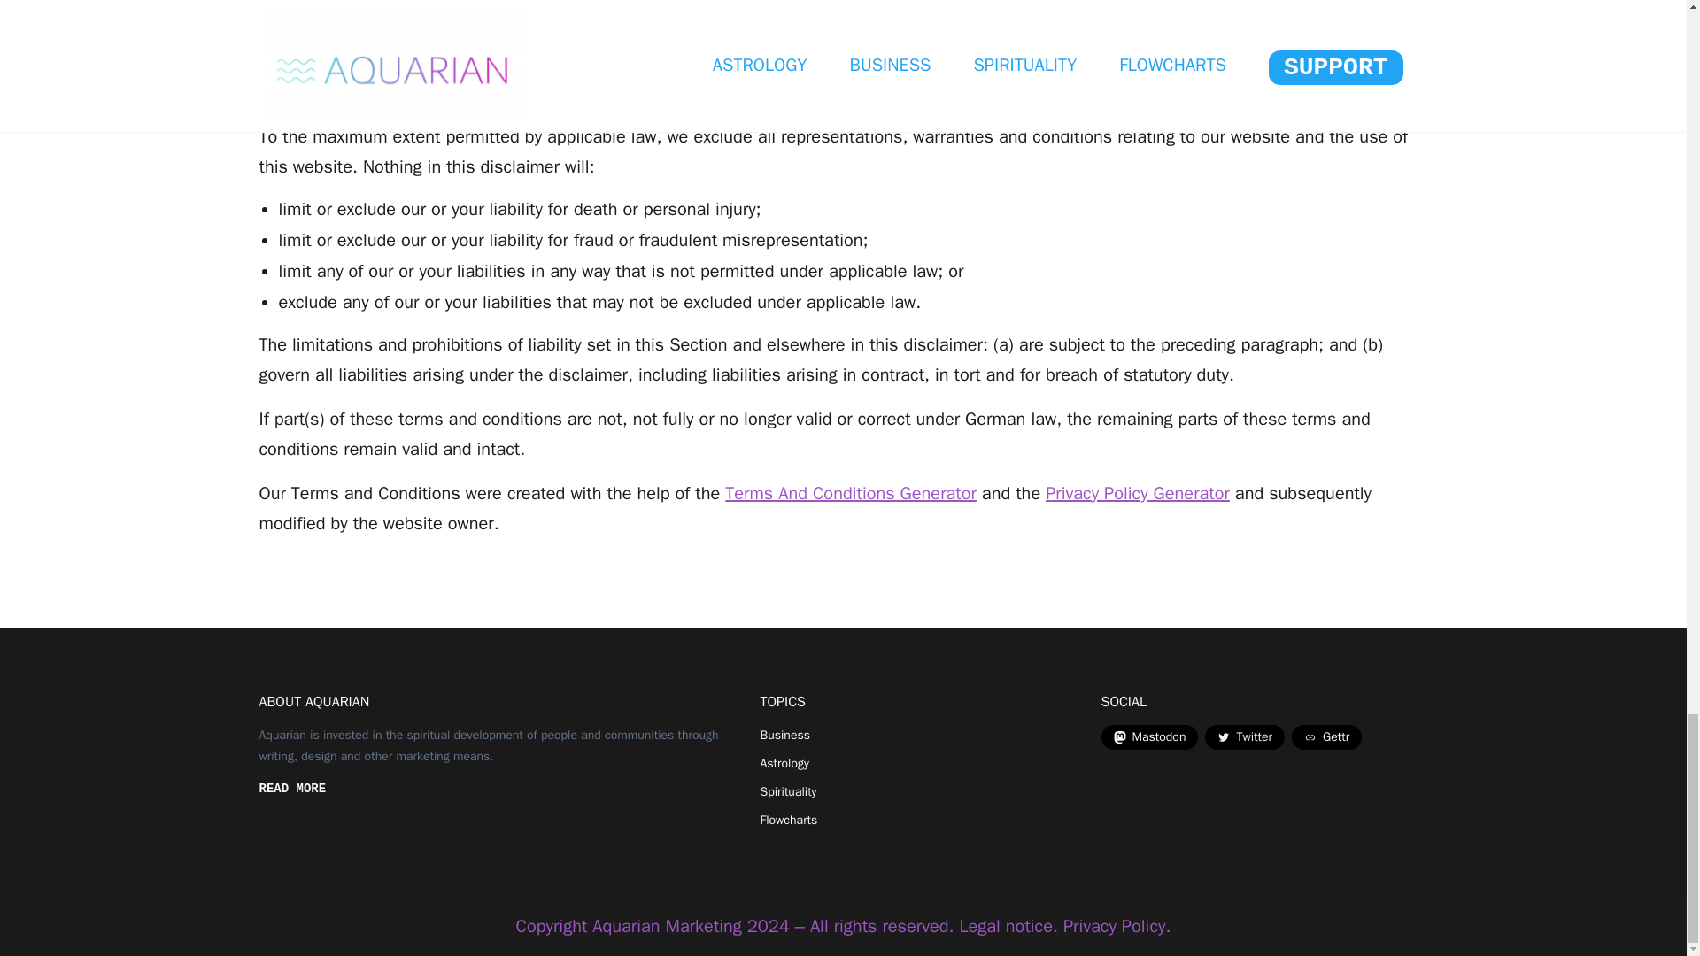  Describe the element at coordinates (292, 789) in the screenshot. I see `READ MORE` at that location.